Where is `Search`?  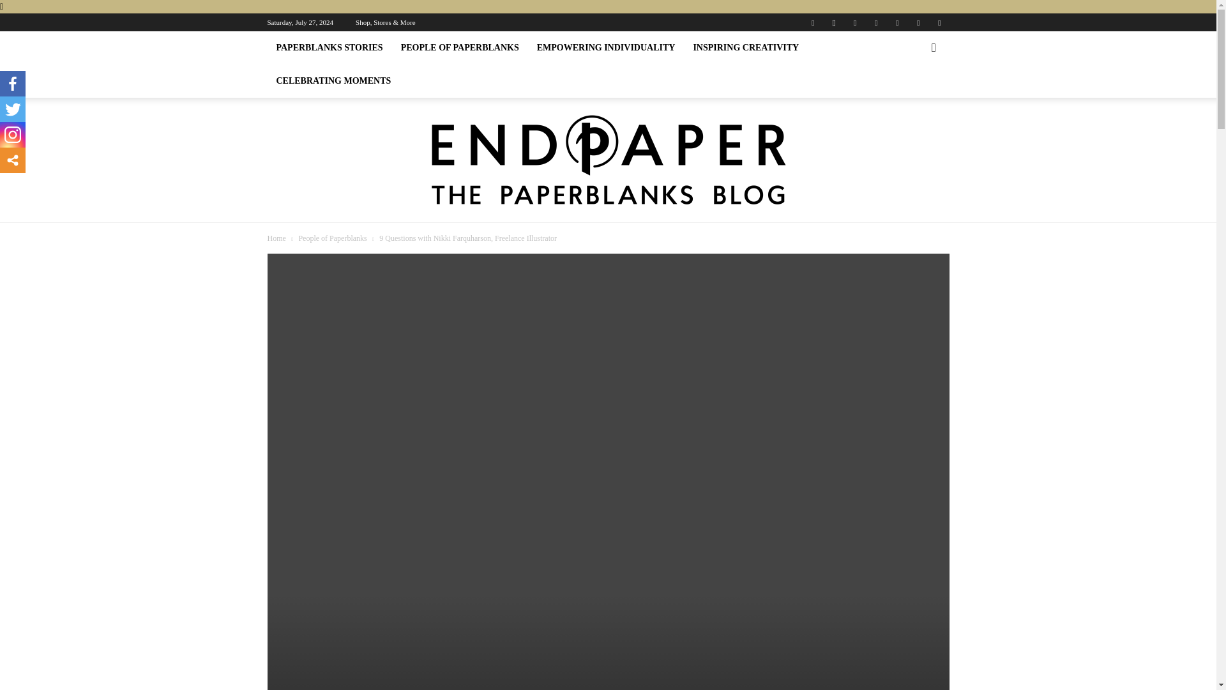 Search is located at coordinates (913, 100).